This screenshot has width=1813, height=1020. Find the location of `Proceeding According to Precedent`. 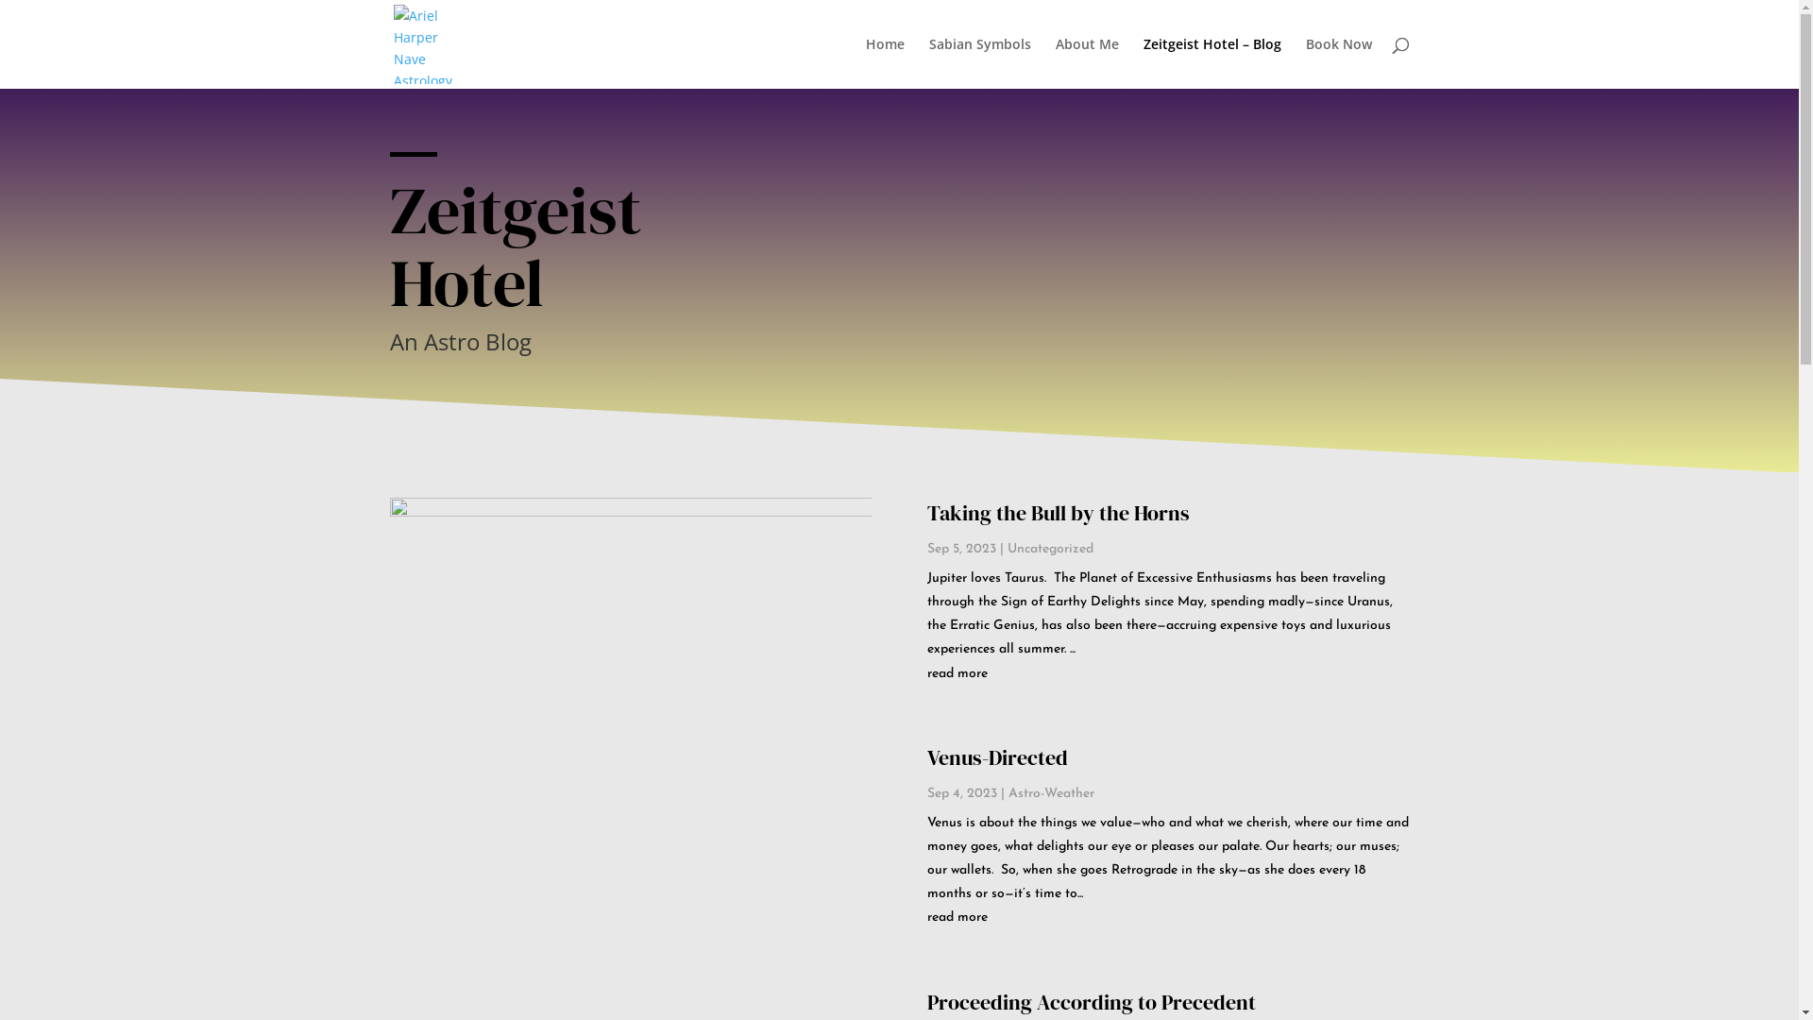

Proceeding According to Precedent is located at coordinates (1092, 1002).